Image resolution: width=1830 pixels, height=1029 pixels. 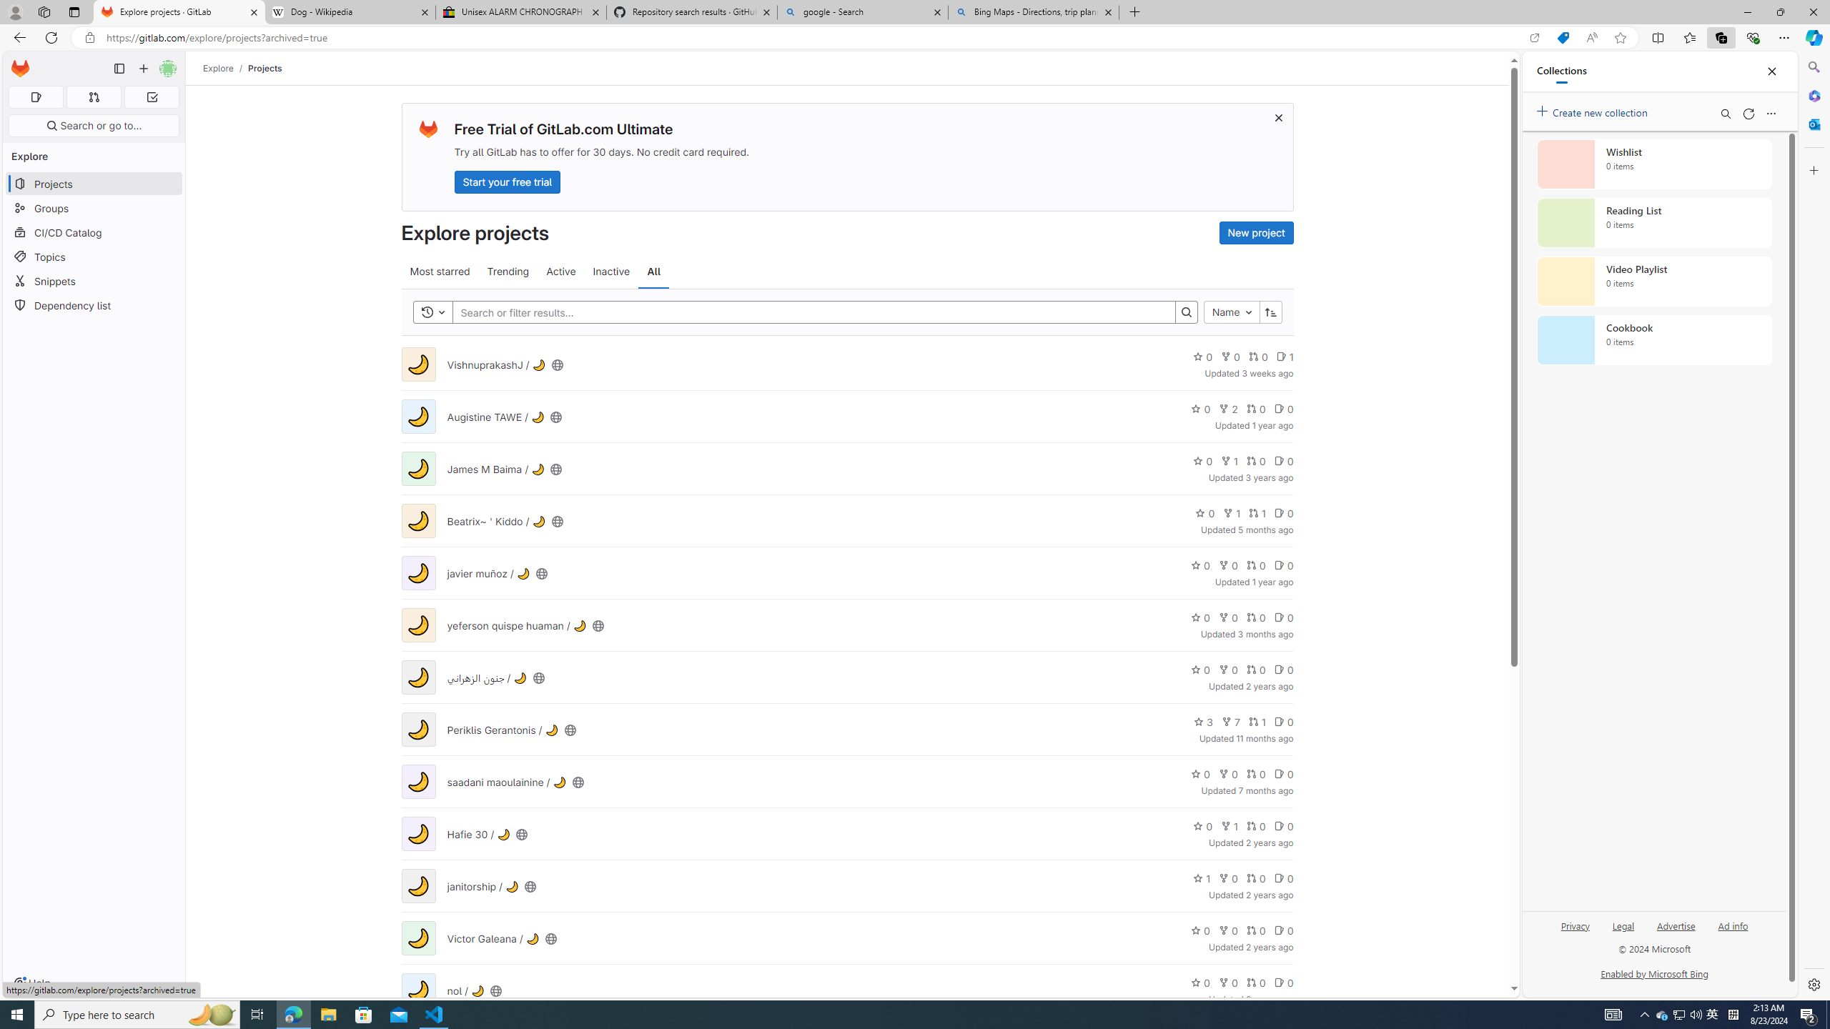 What do you see at coordinates (1534, 38) in the screenshot?
I see `Open in app` at bounding box center [1534, 38].